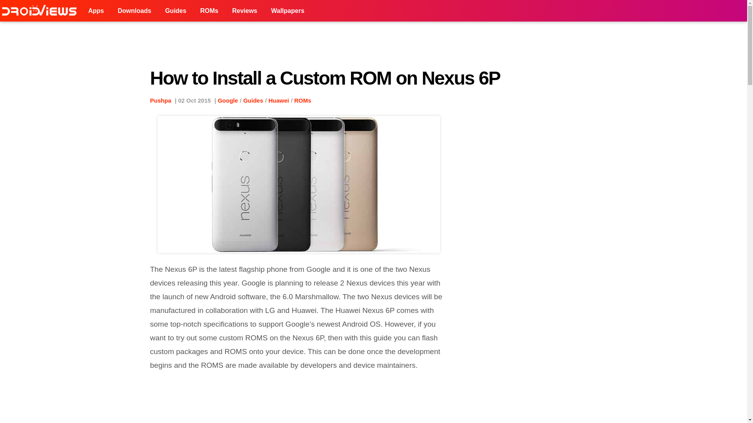 The height and width of the screenshot is (423, 753). What do you see at coordinates (41, 11) in the screenshot?
I see `DroidViews` at bounding box center [41, 11].